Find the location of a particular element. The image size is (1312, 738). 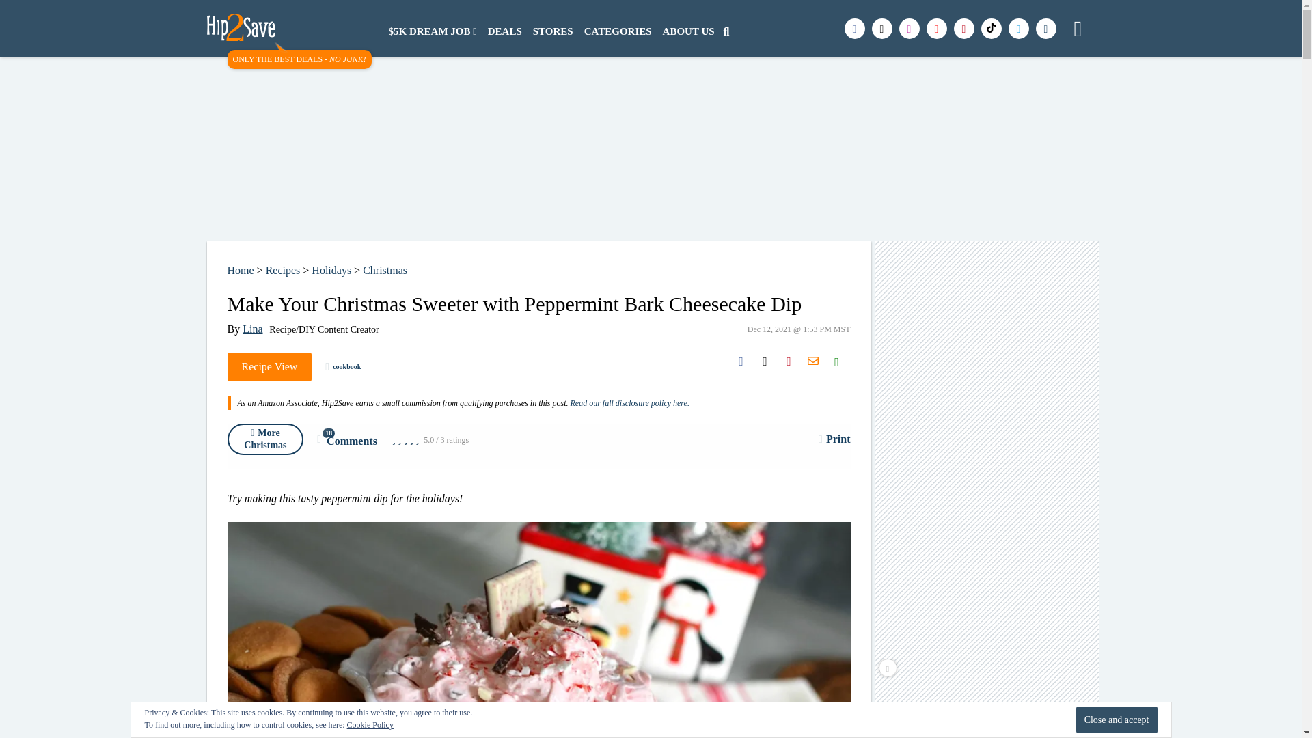

Recipes is located at coordinates (283, 269).